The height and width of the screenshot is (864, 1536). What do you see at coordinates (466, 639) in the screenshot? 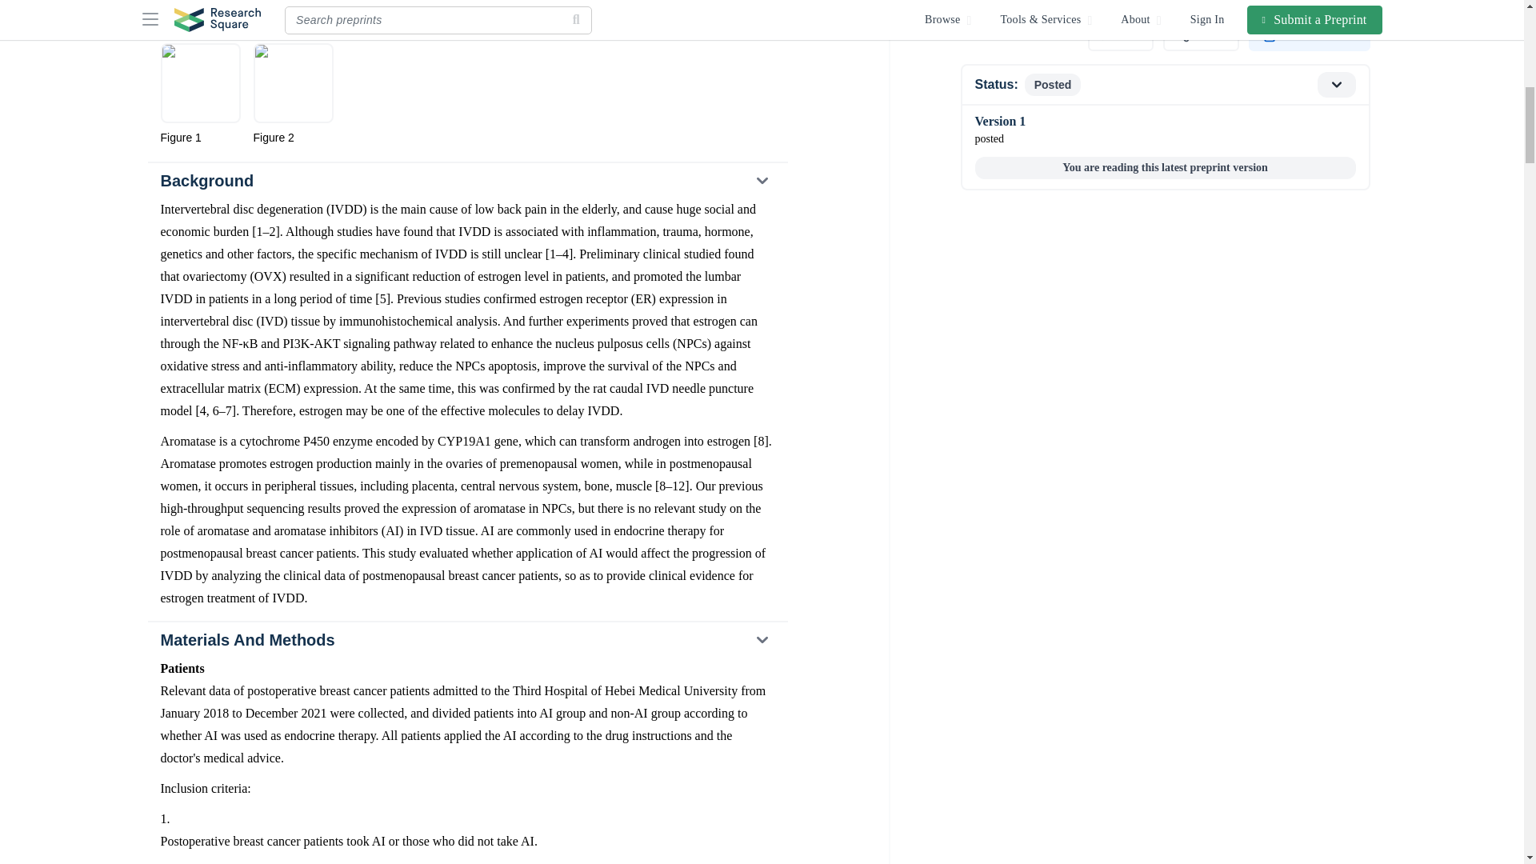
I see `Materials And Methods` at bounding box center [466, 639].